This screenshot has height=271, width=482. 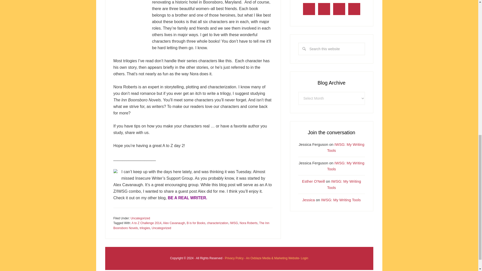 I want to click on Privacy Policy, so click(x=234, y=258).